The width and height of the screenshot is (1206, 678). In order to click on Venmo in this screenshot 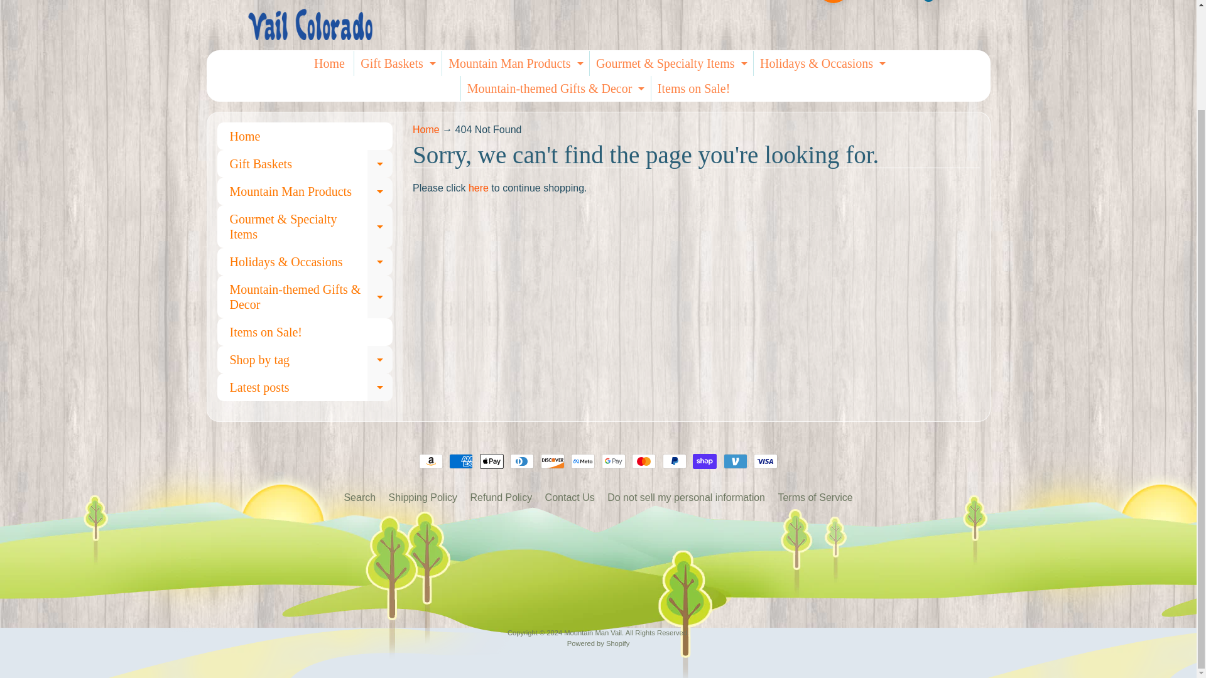, I will do `click(736, 461)`.